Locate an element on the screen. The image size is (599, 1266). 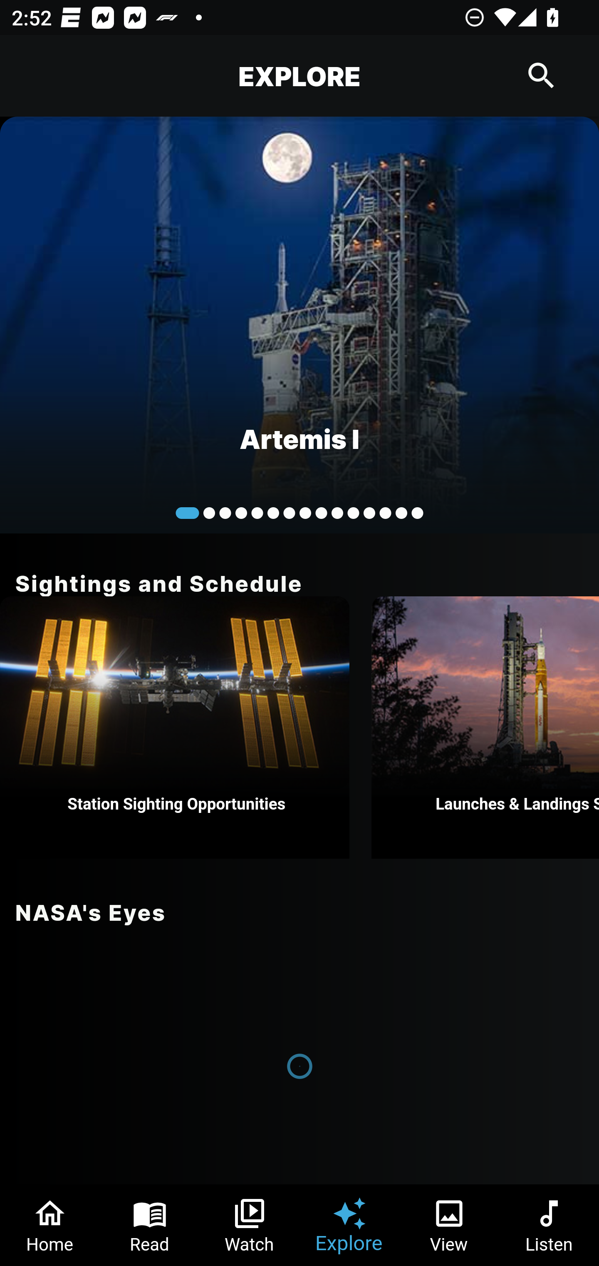
Read
Tab 2 of 6 is located at coordinates (150, 1225).